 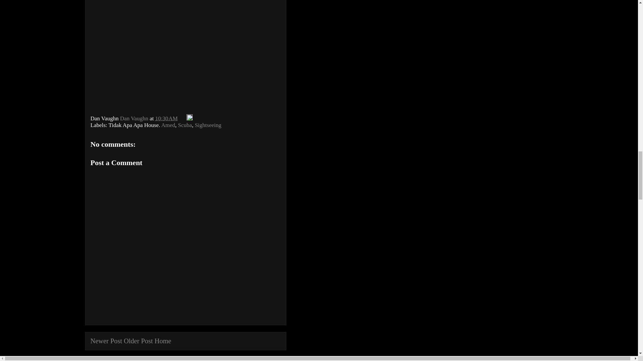 I want to click on Scuba, so click(x=185, y=125).